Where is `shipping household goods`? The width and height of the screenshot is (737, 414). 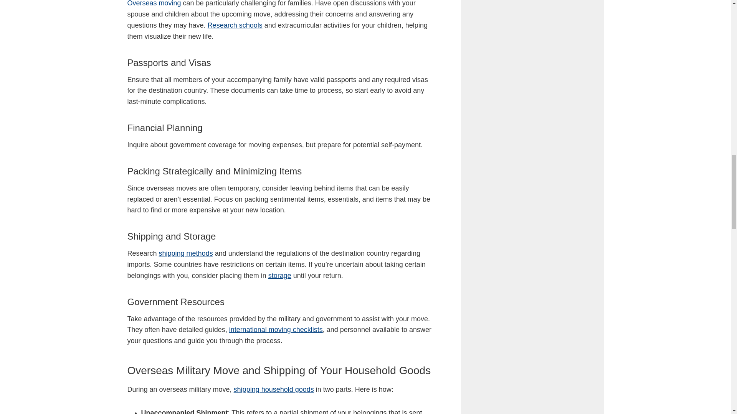
shipping household goods is located at coordinates (273, 389).